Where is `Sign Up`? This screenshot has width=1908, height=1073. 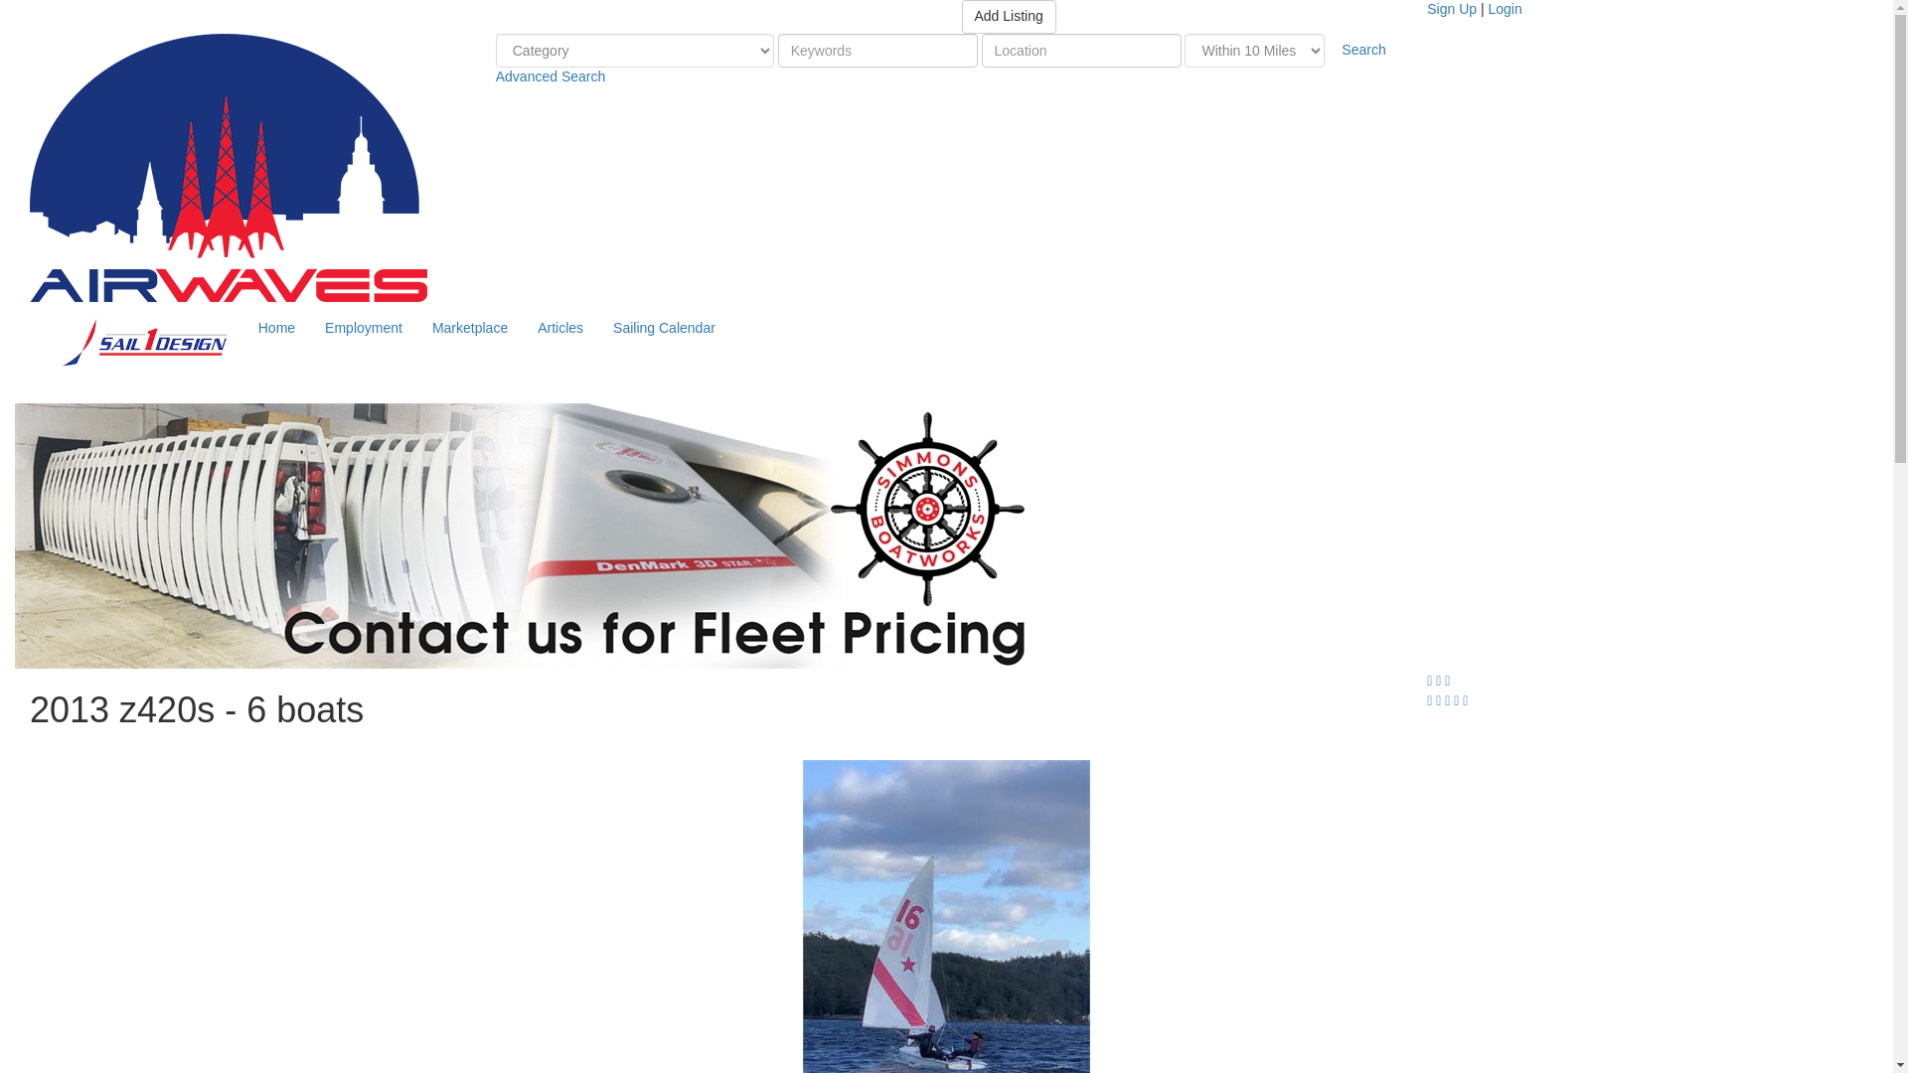
Sign Up is located at coordinates (1452, 9).